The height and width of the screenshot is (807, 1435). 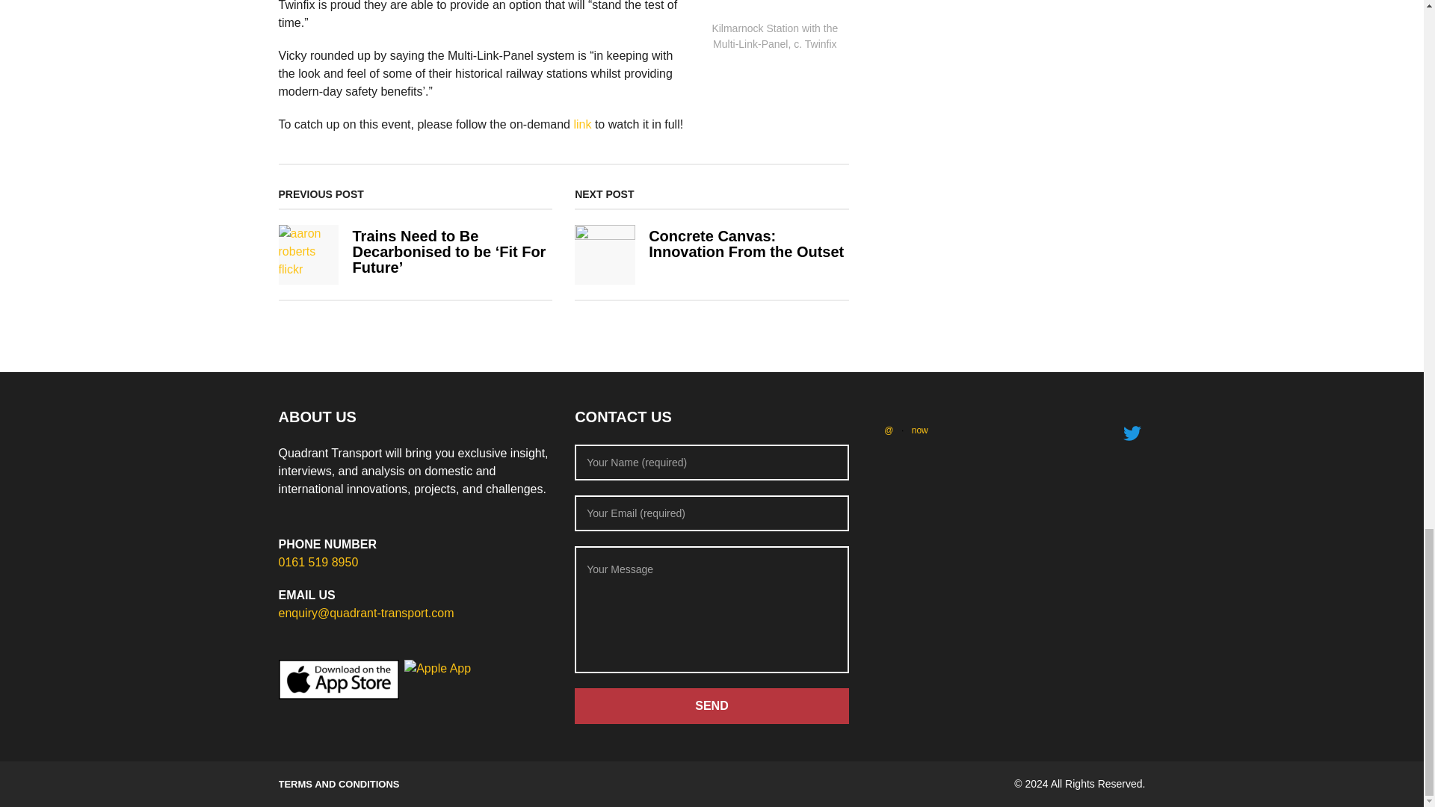 I want to click on Send, so click(x=712, y=705).